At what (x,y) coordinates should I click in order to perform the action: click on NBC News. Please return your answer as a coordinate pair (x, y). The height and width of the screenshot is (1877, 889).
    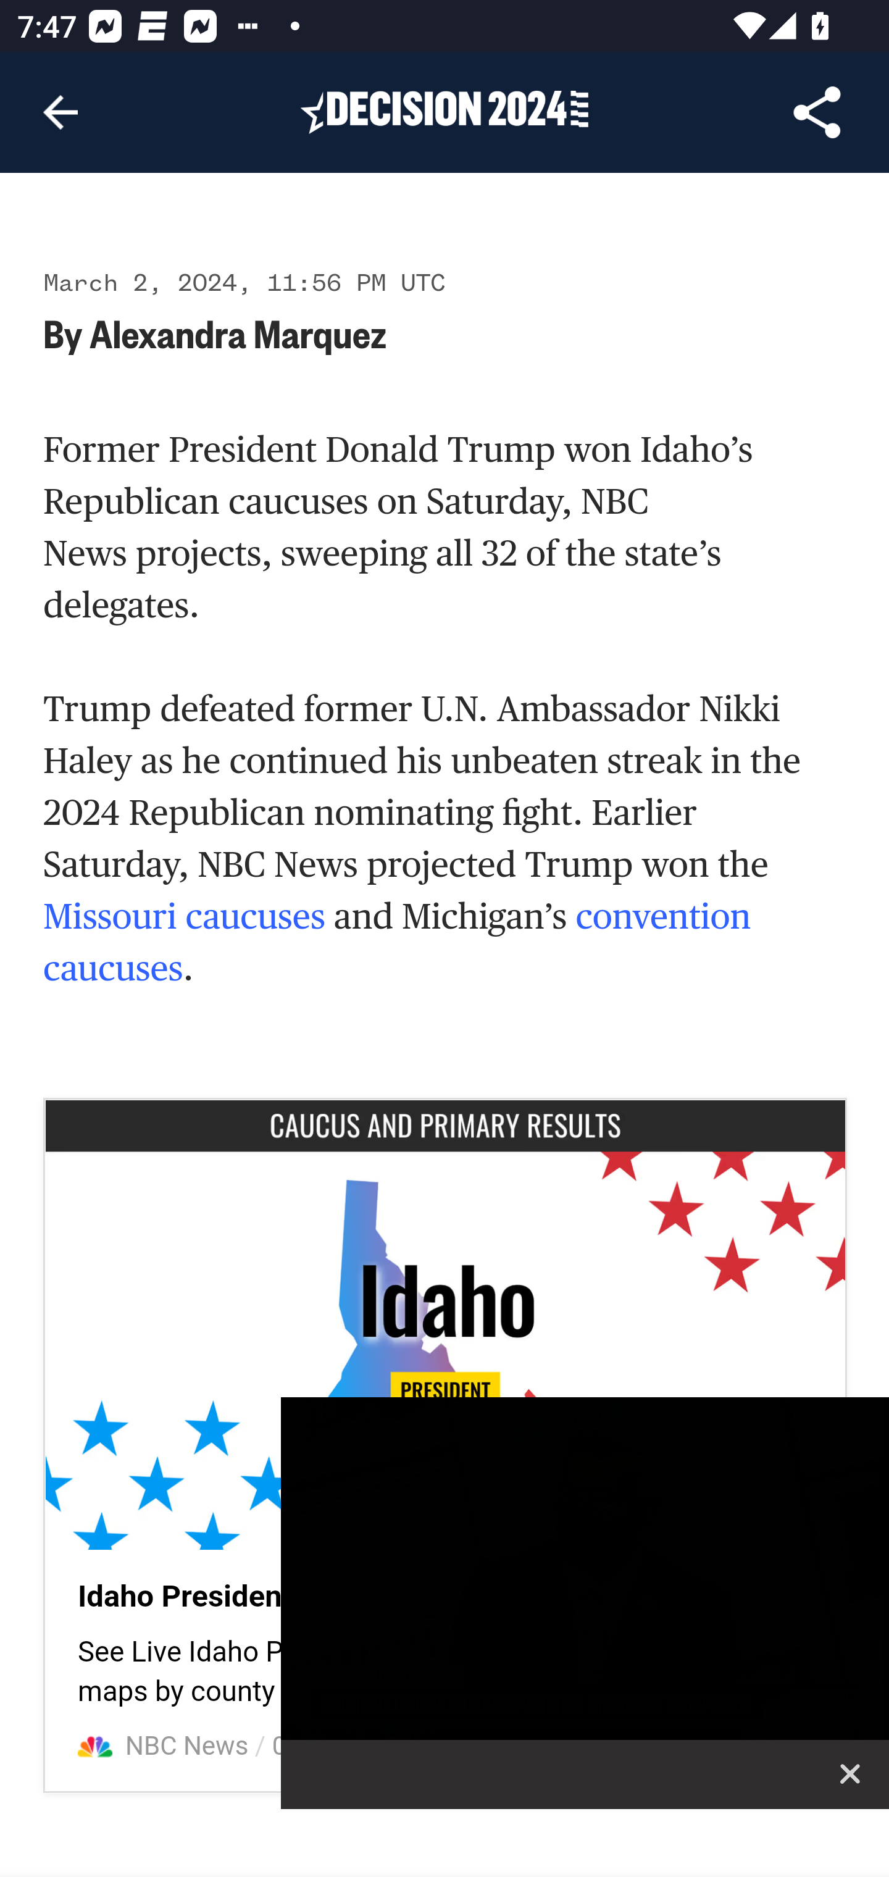
    Looking at the image, I should click on (188, 1746).